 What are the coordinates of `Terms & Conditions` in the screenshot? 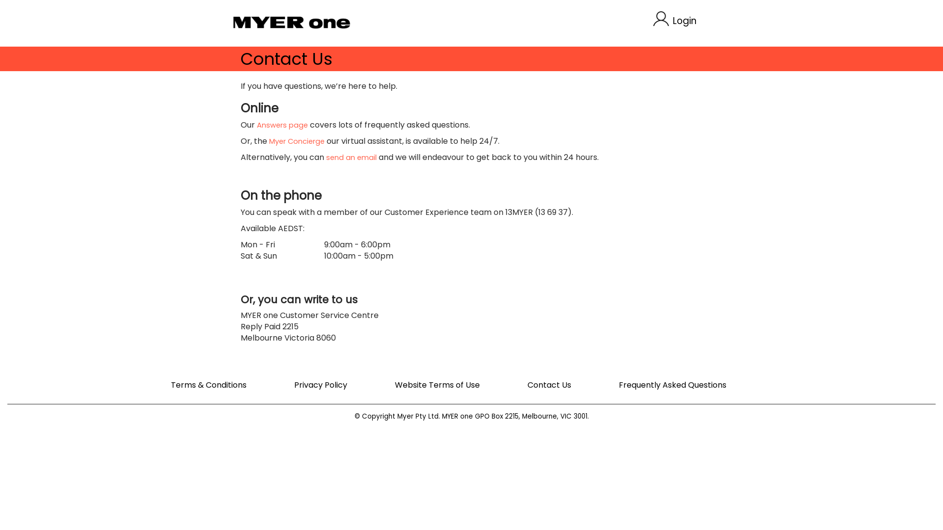 It's located at (209, 385).